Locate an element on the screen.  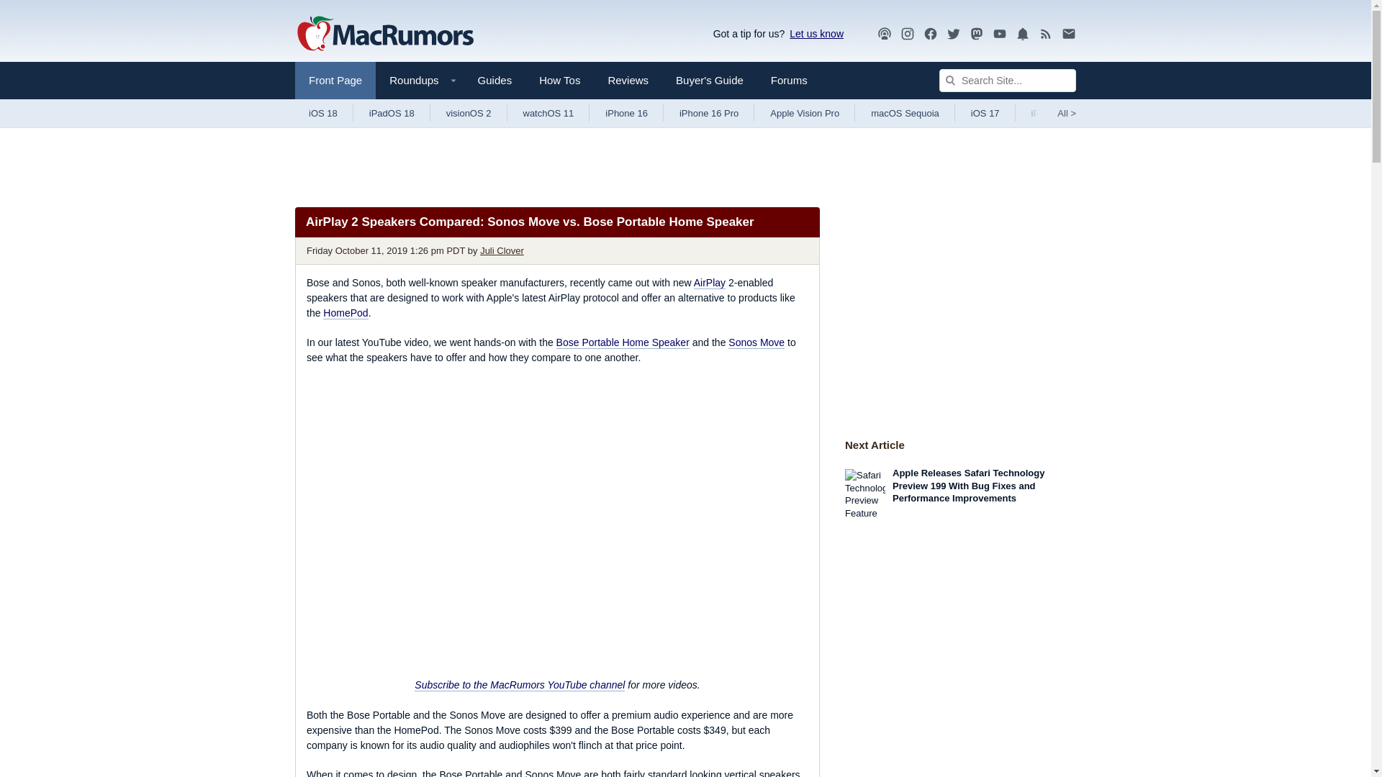
MacRumors Push Notifications is located at coordinates (1022, 34).